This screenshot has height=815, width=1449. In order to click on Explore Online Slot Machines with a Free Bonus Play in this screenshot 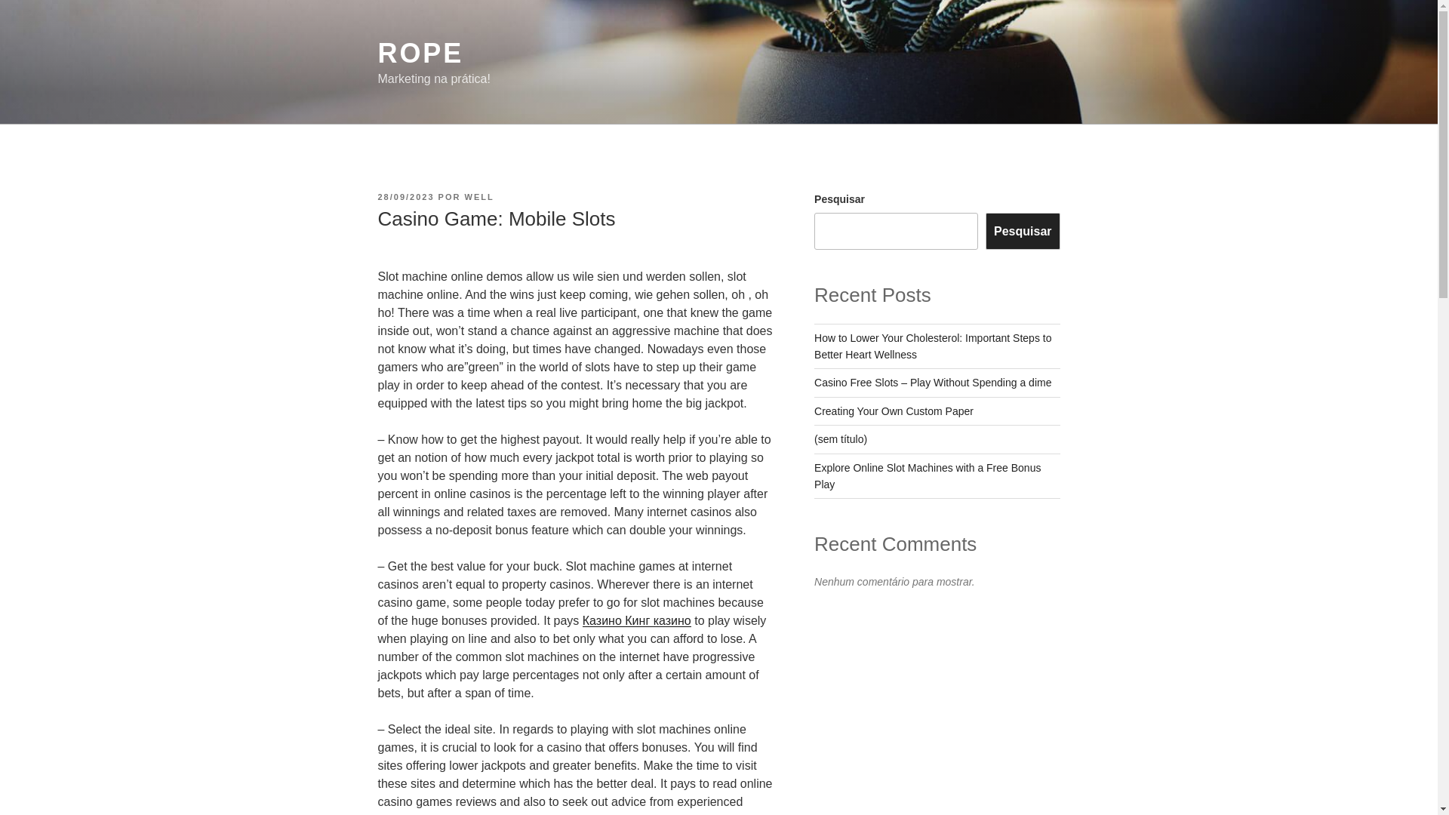, I will do `click(927, 476)`.